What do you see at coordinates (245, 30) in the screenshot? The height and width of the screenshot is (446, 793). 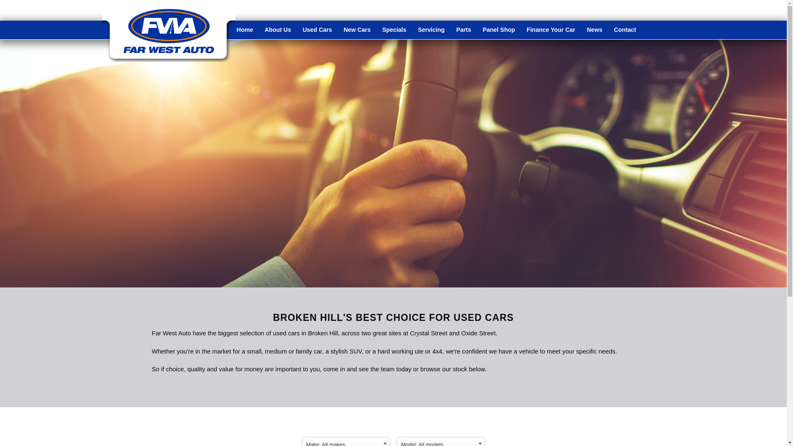 I see `Home` at bounding box center [245, 30].